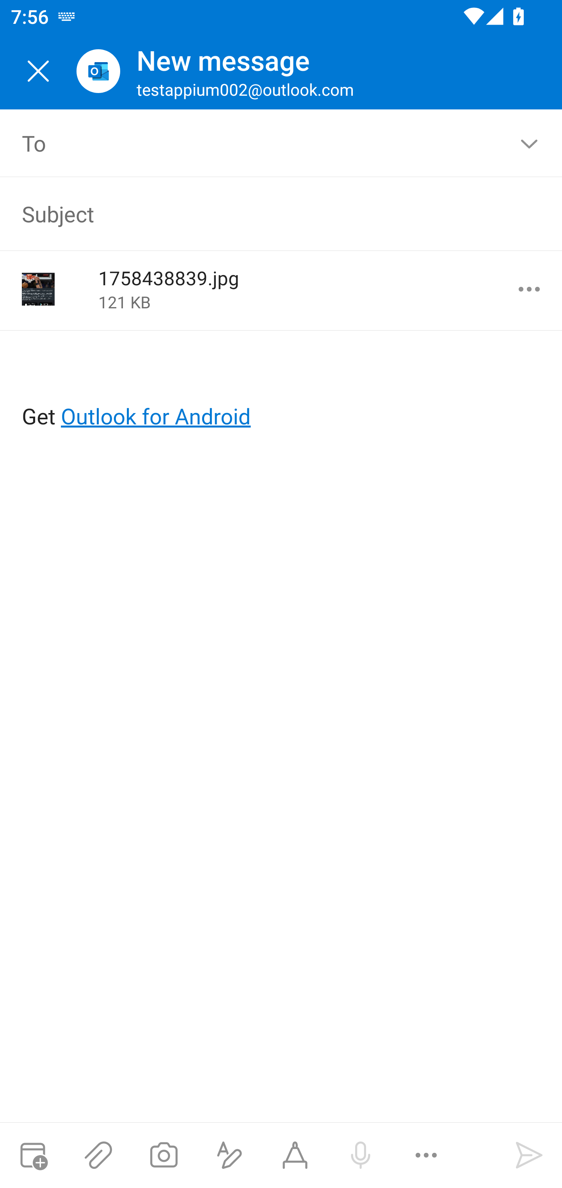  What do you see at coordinates (281, 290) in the screenshot?
I see `1758438839.jpg 121 KB More options` at bounding box center [281, 290].